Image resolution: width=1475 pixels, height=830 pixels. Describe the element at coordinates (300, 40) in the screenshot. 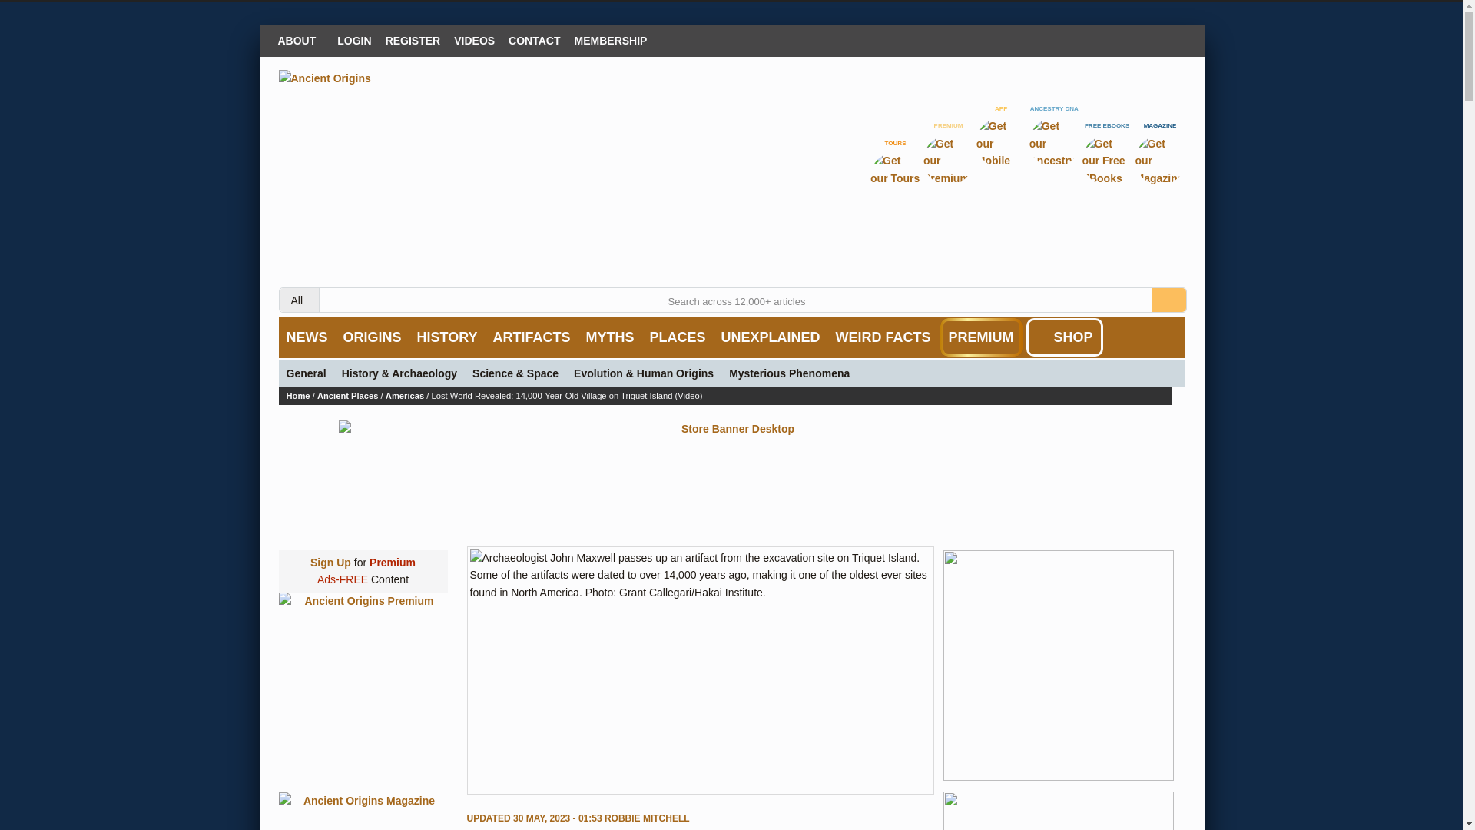

I see `Our Mission` at that location.